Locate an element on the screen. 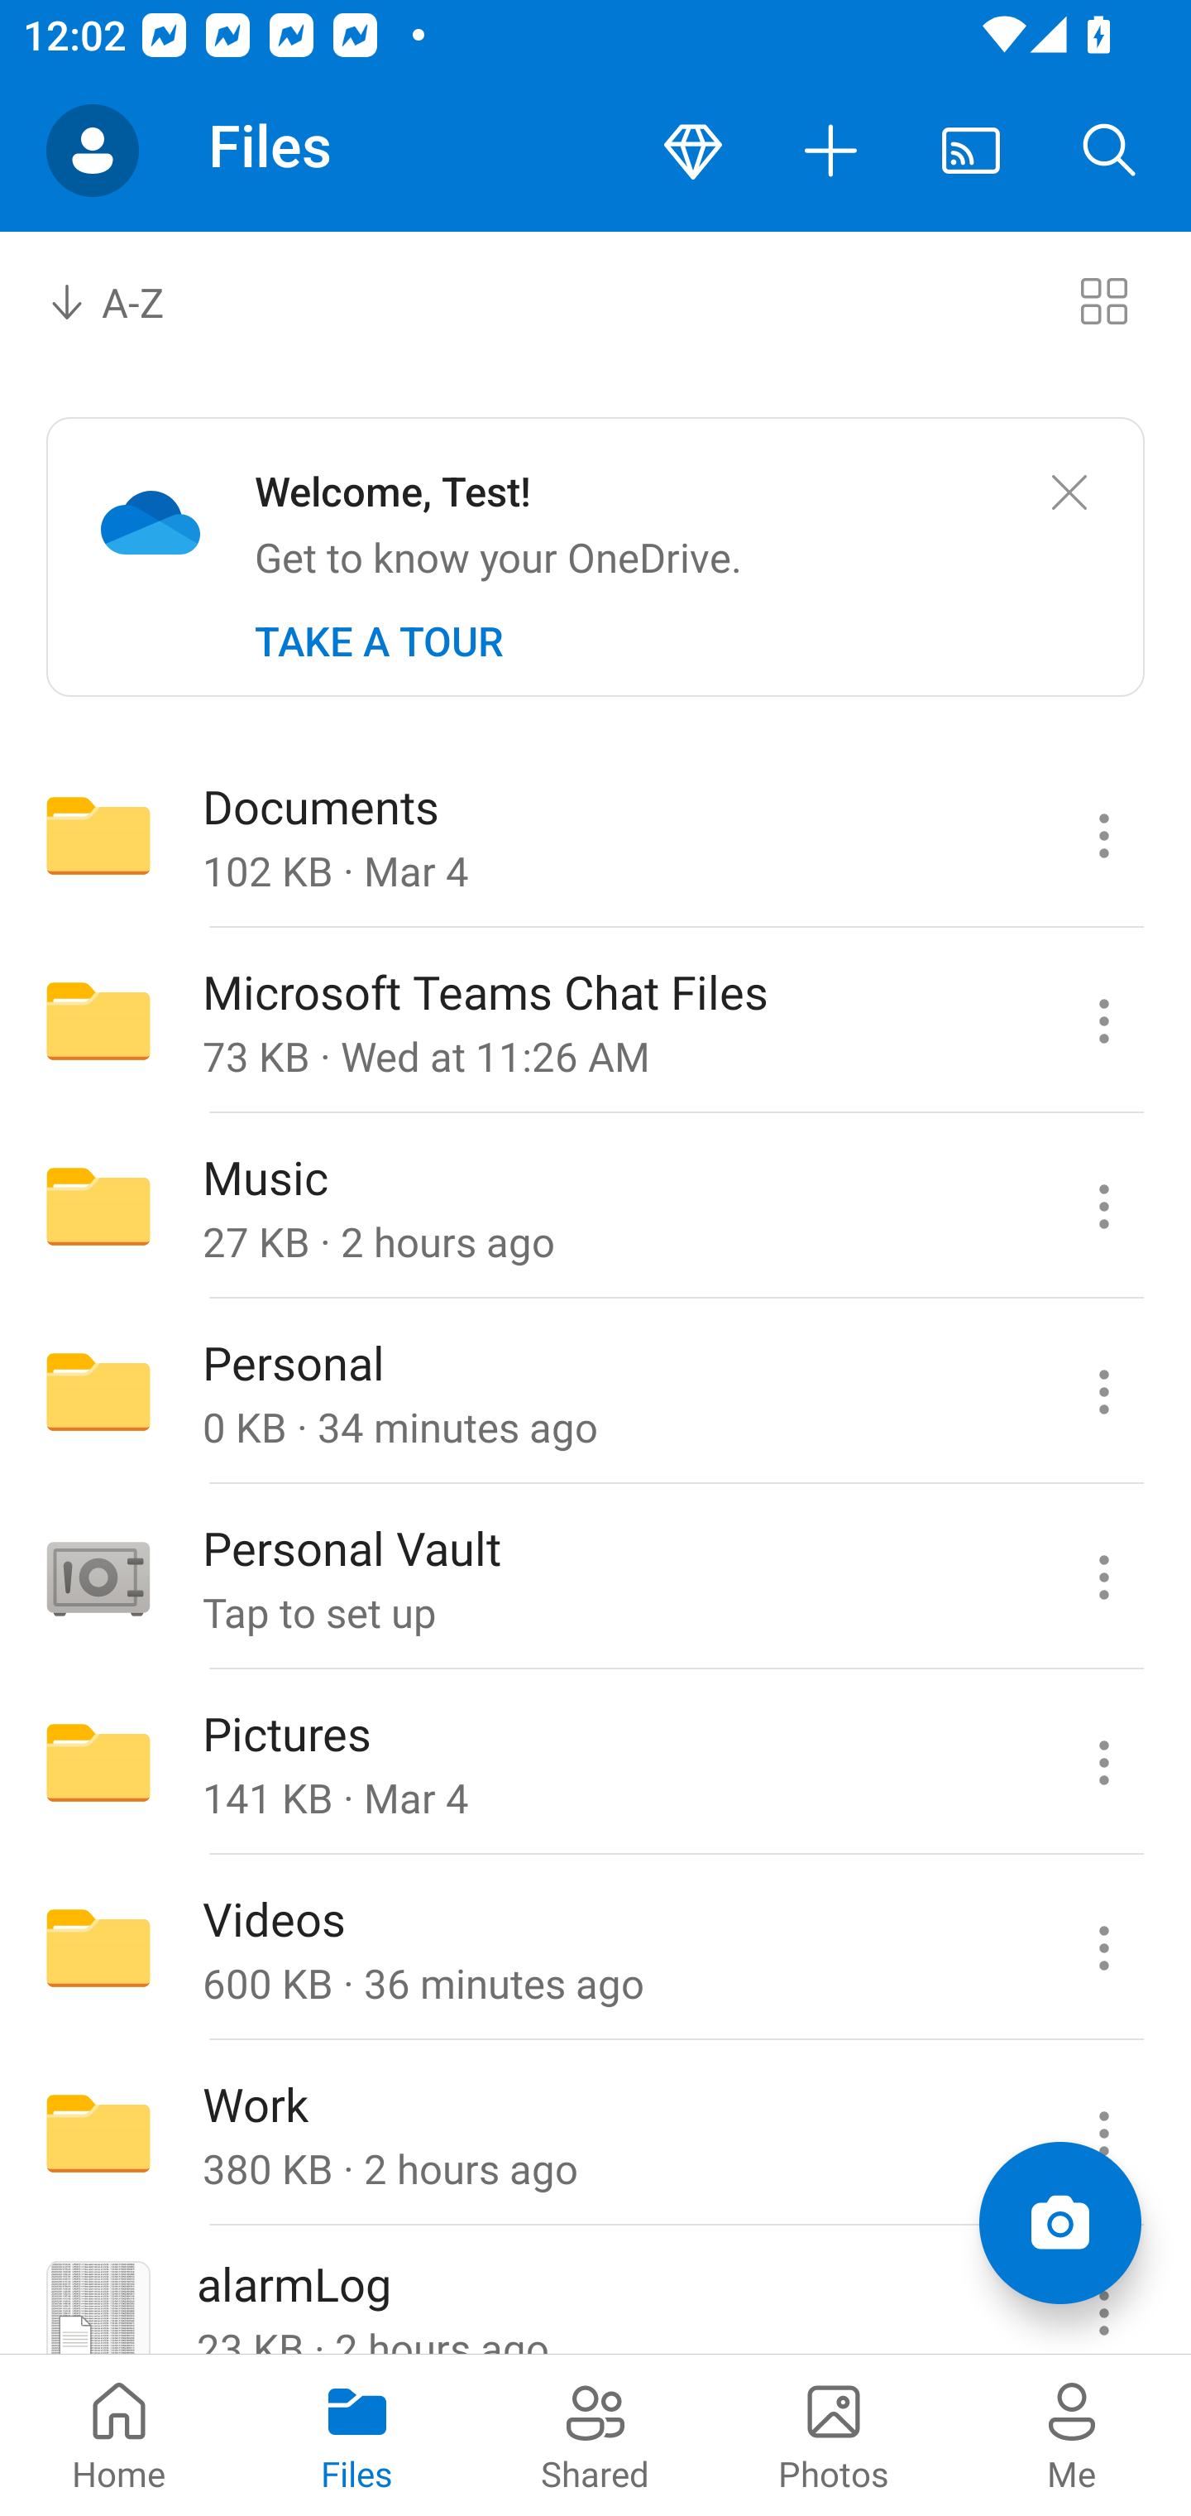 The image size is (1191, 2516). Switch to tiles view is located at coordinates (1103, 300).